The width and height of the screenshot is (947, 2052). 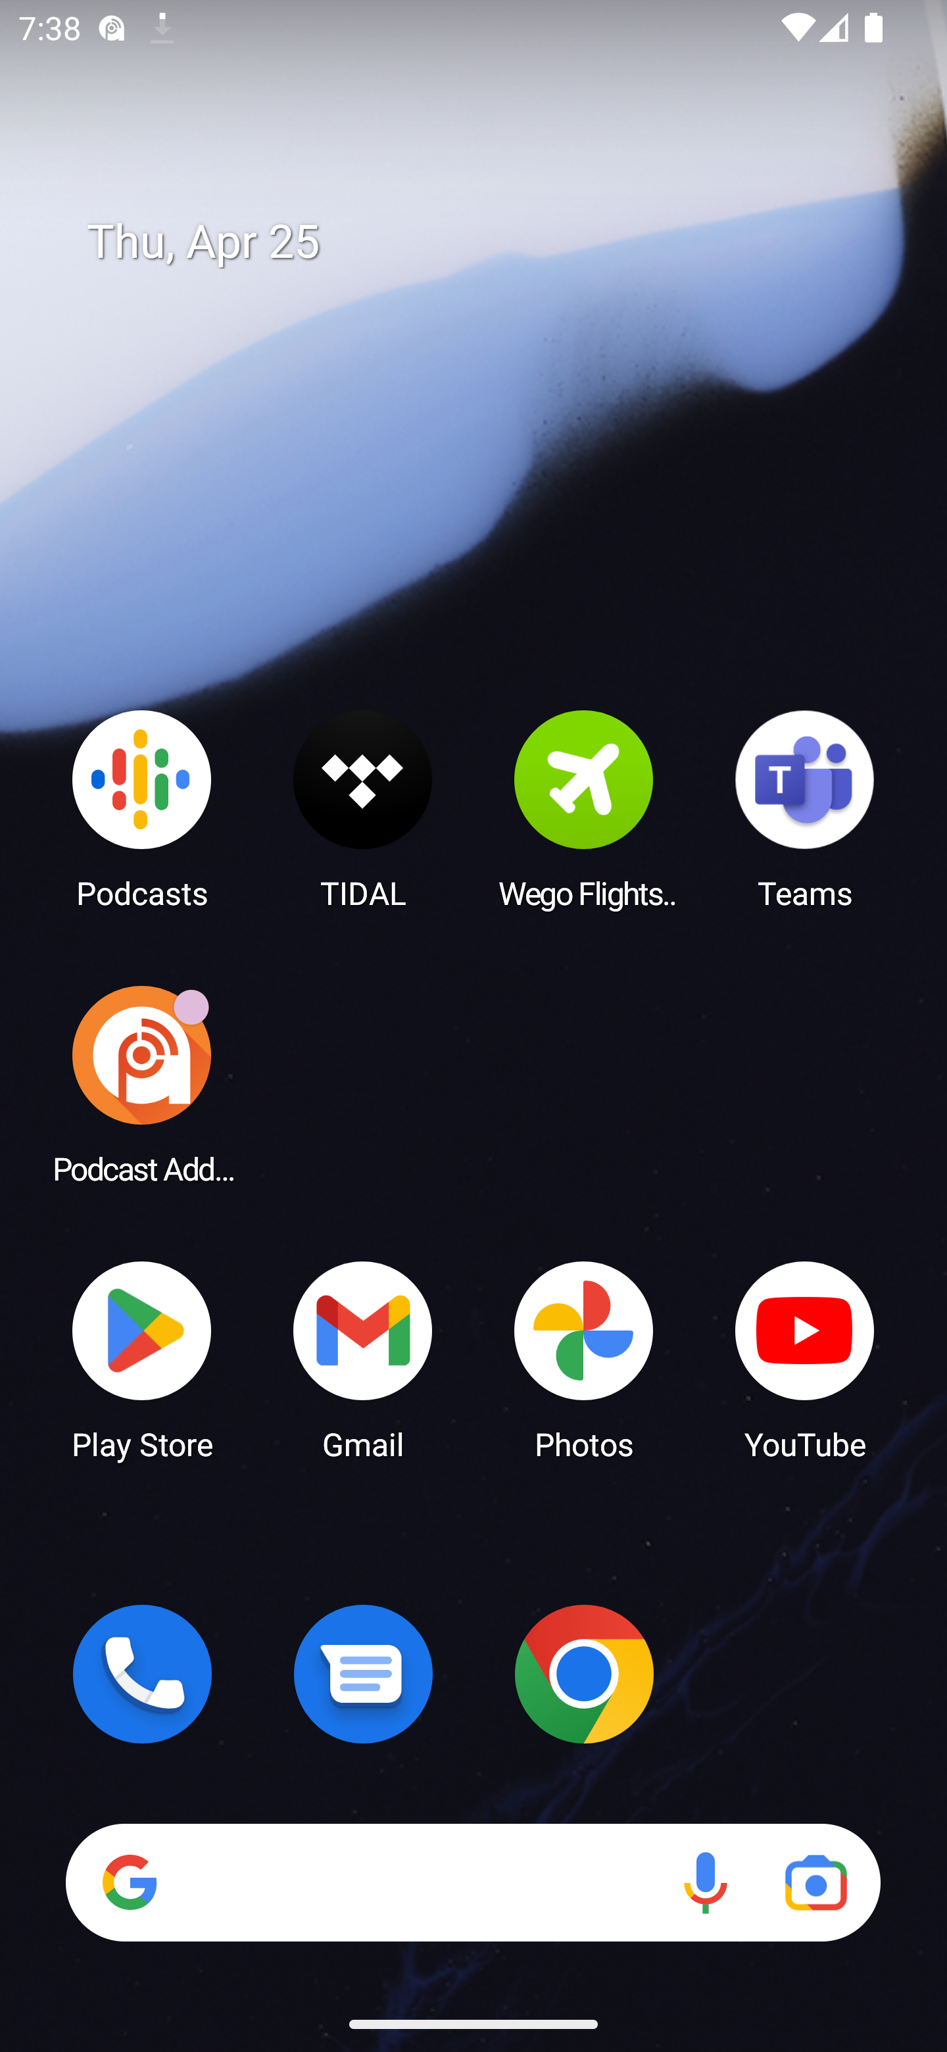 What do you see at coordinates (142, 1674) in the screenshot?
I see `Phone` at bounding box center [142, 1674].